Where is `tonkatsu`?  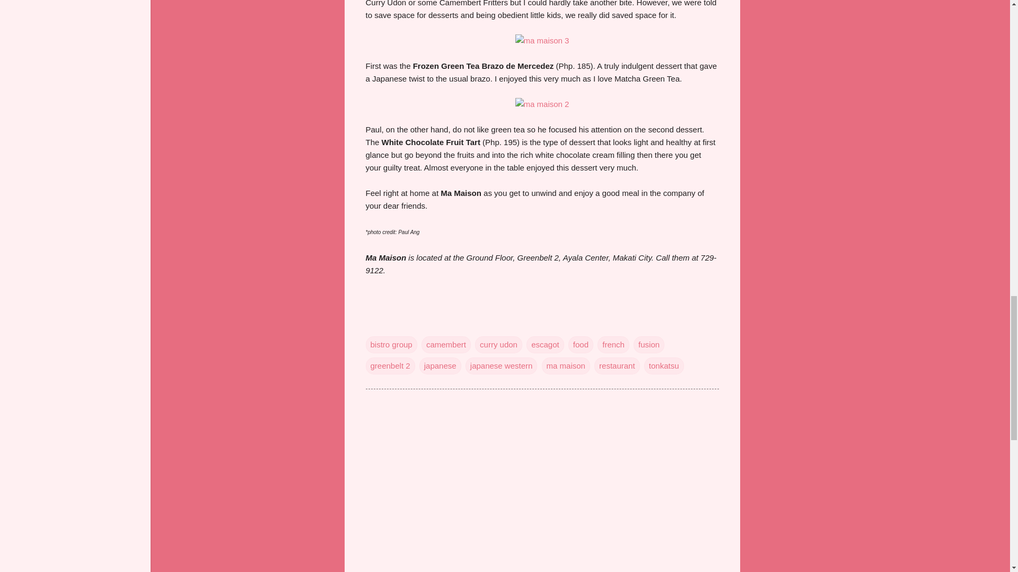
tonkatsu is located at coordinates (664, 365).